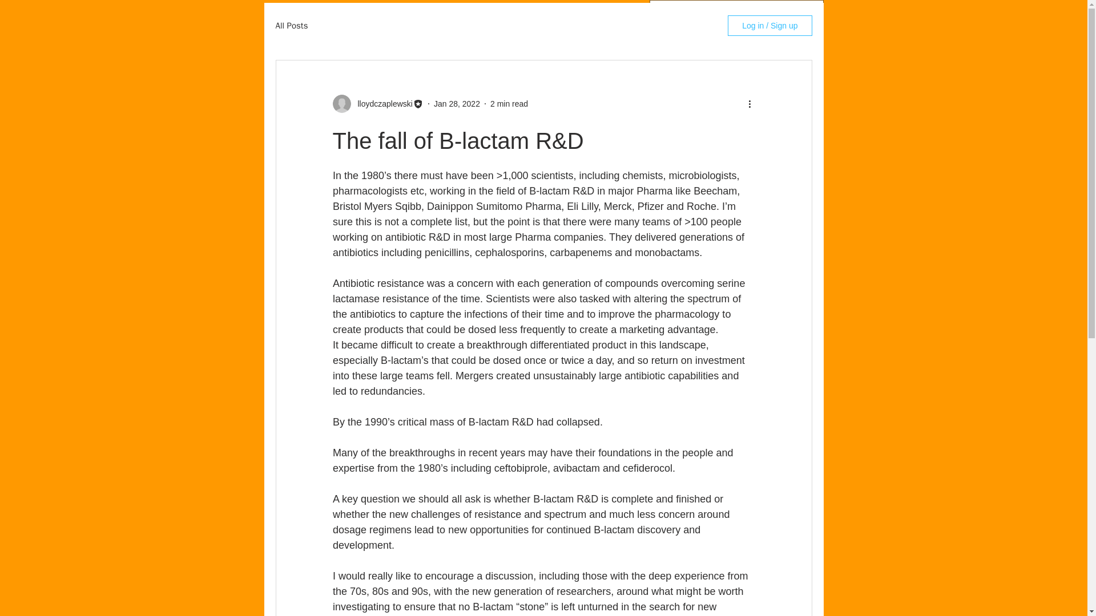 This screenshot has height=616, width=1096. I want to click on 2 min read, so click(509, 104).